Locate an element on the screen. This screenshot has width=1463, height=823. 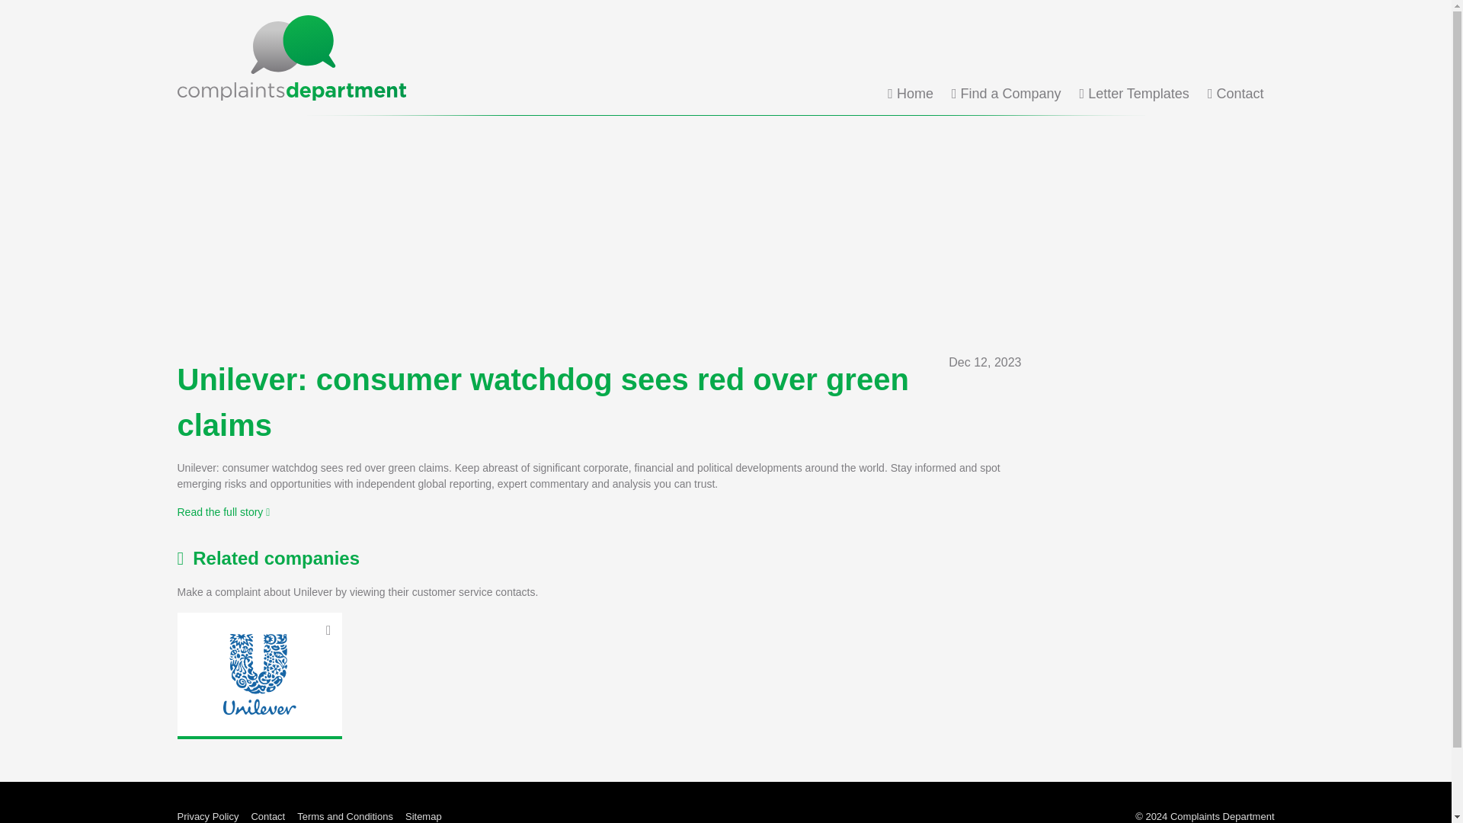
Letter Templates is located at coordinates (1134, 93).